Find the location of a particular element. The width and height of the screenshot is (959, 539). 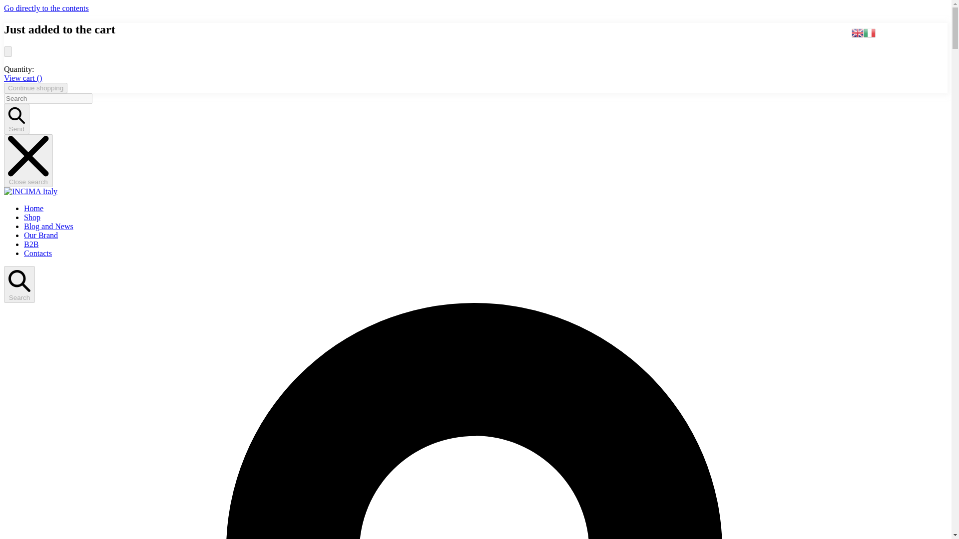

Close search is located at coordinates (28, 160).